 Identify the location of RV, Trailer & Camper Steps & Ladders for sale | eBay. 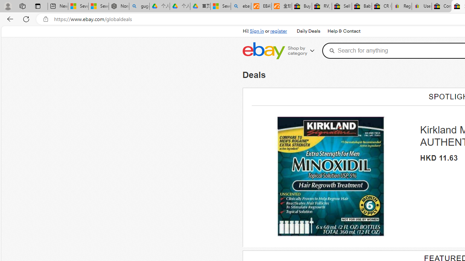
(322, 7).